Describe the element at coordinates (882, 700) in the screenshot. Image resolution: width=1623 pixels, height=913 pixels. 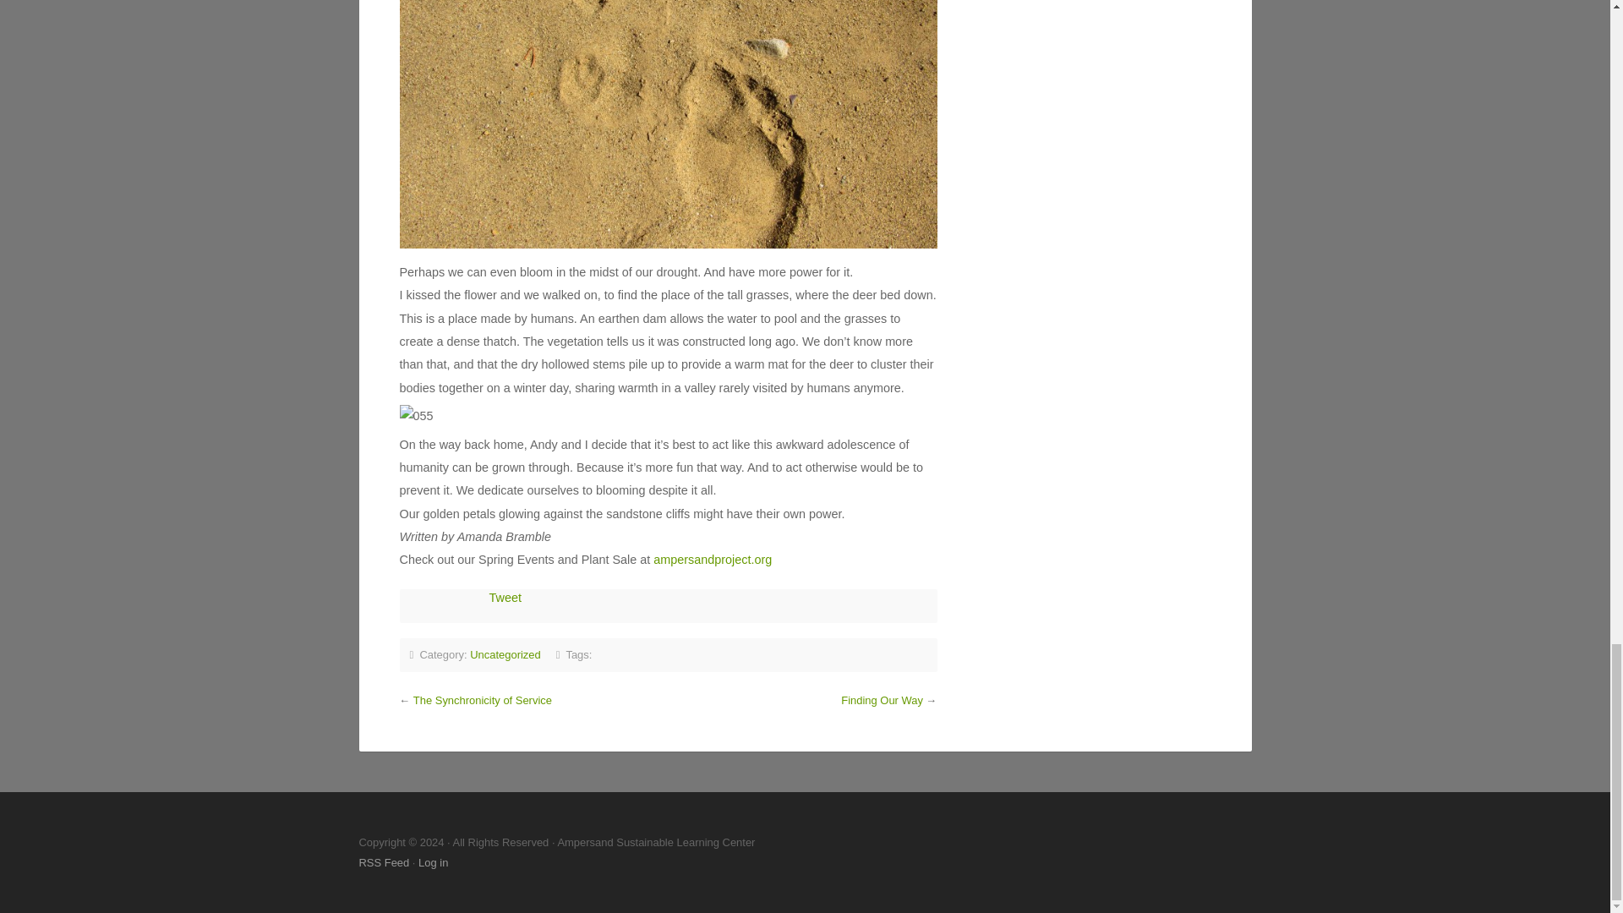
I see `Finding Our Way` at that location.